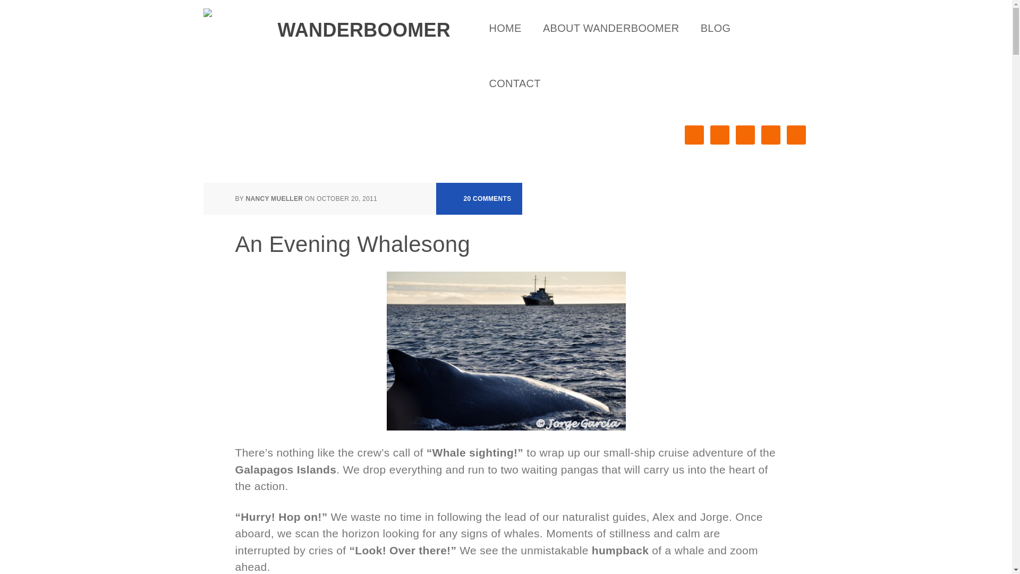 The width and height of the screenshot is (1020, 574). I want to click on 20 COMMENTS, so click(479, 199).